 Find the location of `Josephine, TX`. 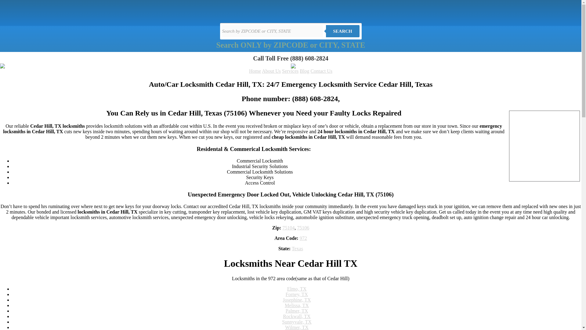

Josephine, TX is located at coordinates (296, 300).